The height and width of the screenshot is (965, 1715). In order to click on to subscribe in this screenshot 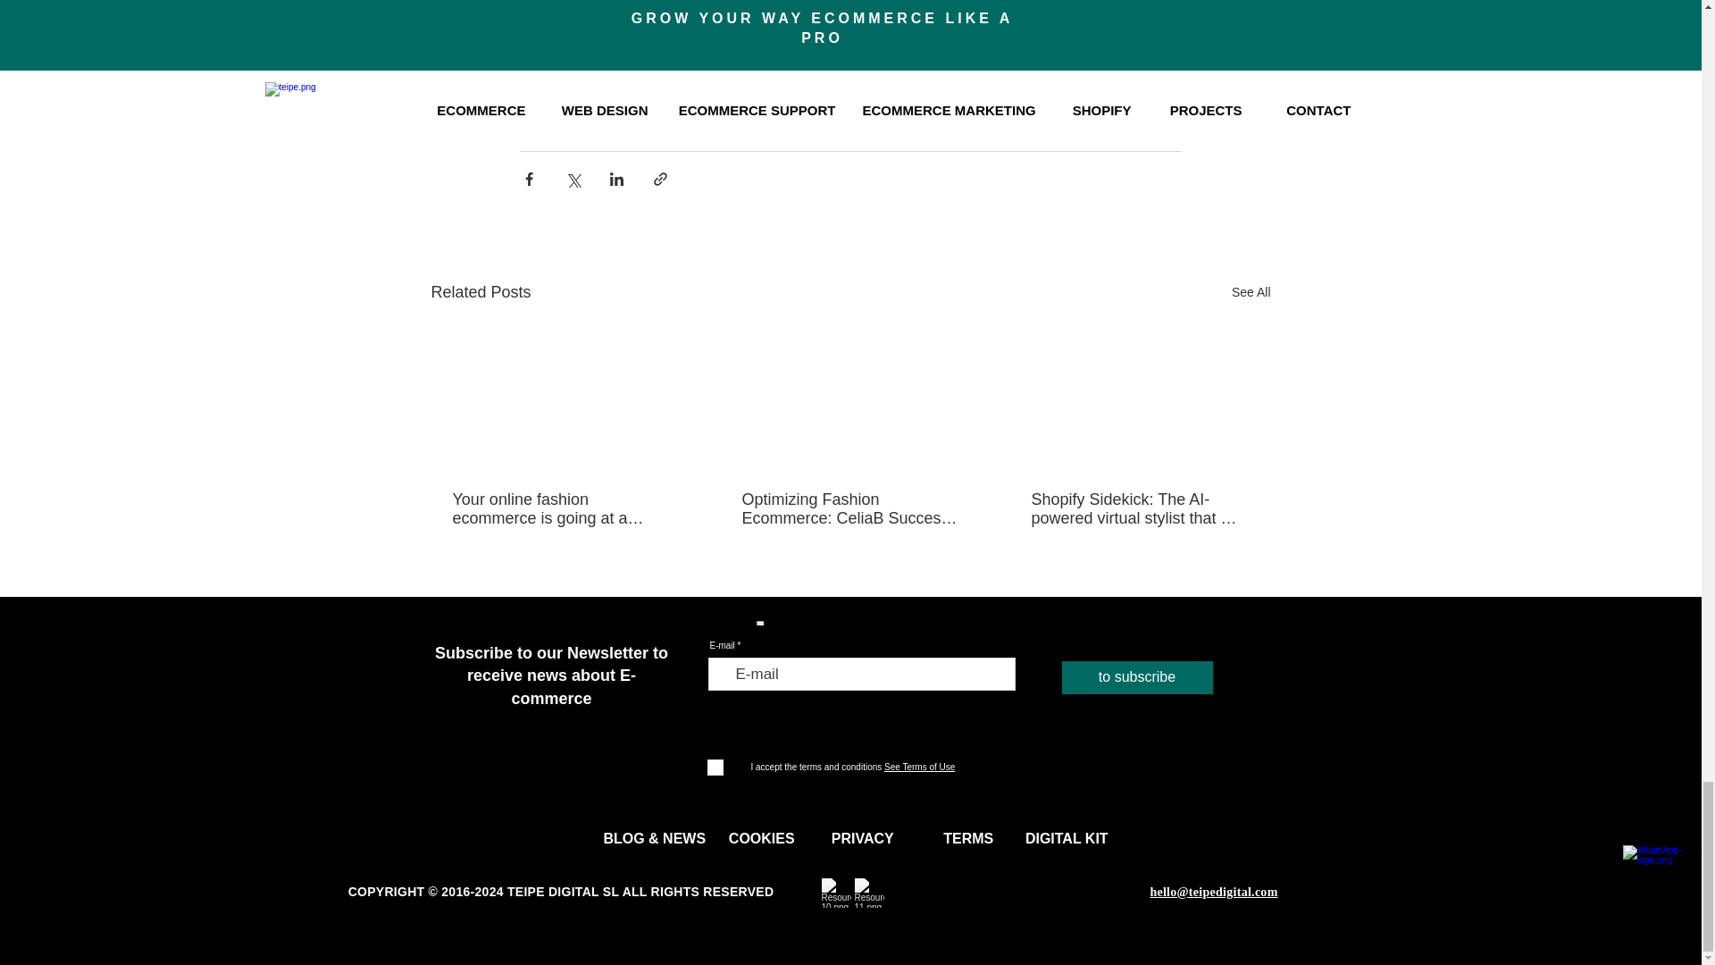, I will do `click(1136, 677)`.